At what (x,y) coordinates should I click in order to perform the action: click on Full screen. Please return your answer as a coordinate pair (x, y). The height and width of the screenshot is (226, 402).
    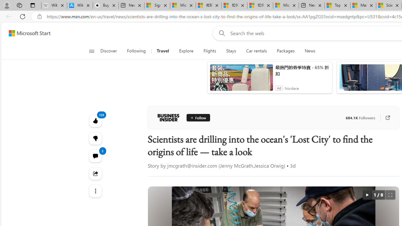
    Looking at the image, I should click on (390, 195).